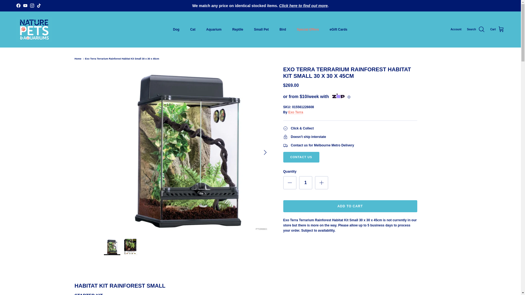  I want to click on 1, so click(306, 182).